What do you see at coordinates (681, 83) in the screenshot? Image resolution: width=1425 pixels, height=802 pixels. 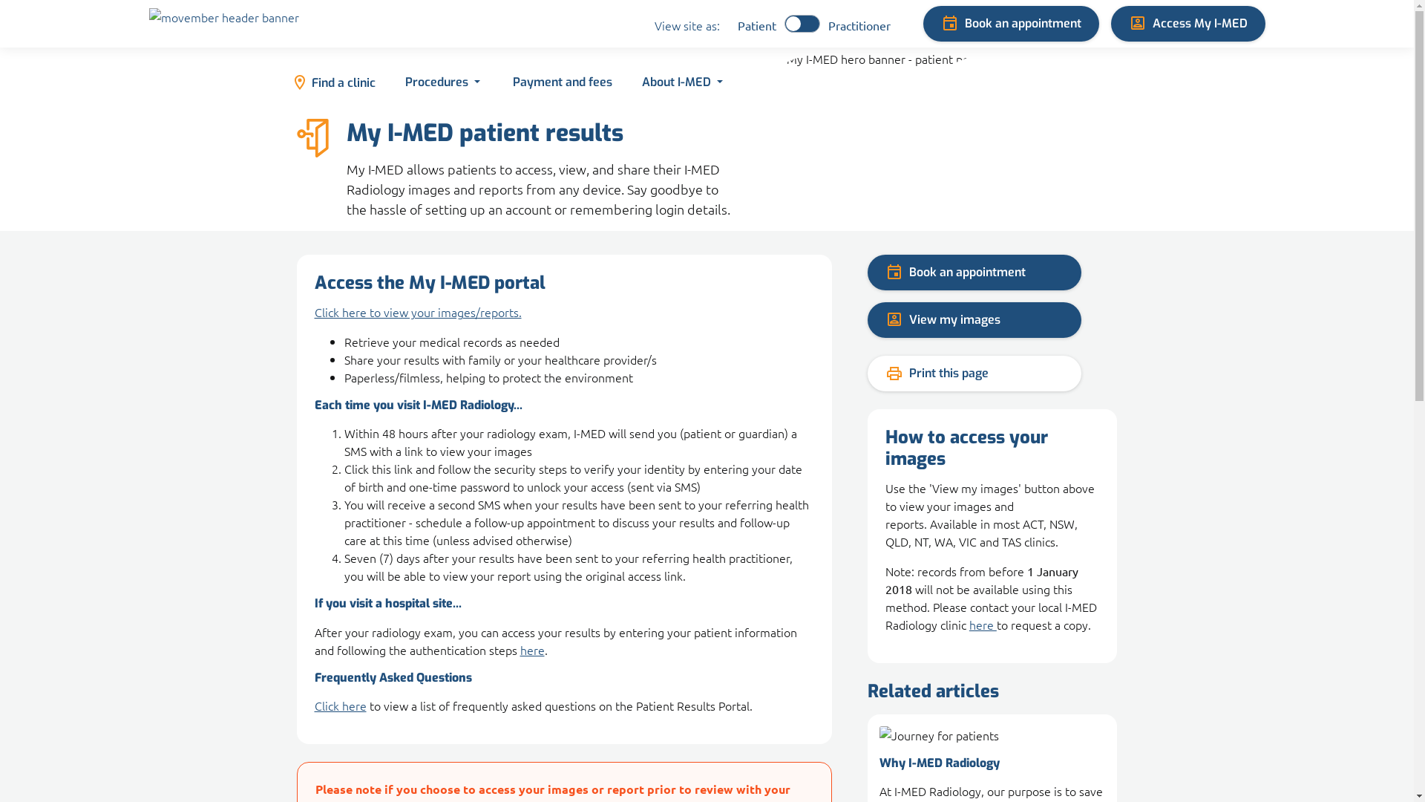 I see `About I-MED` at bounding box center [681, 83].